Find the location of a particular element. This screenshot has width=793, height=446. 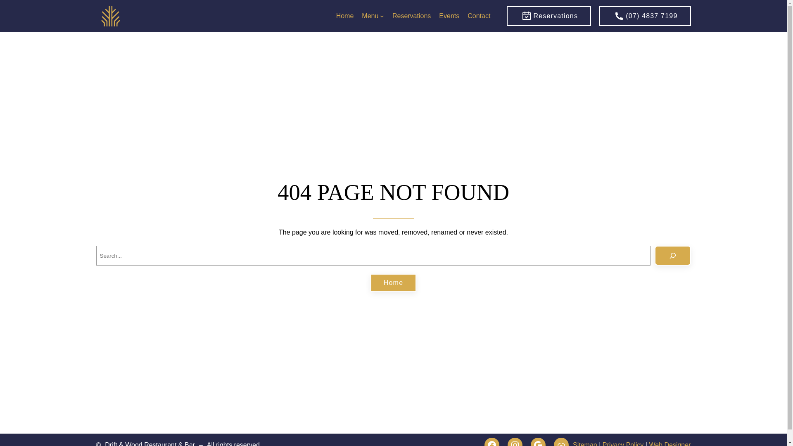

Reservations is located at coordinates (549, 16).